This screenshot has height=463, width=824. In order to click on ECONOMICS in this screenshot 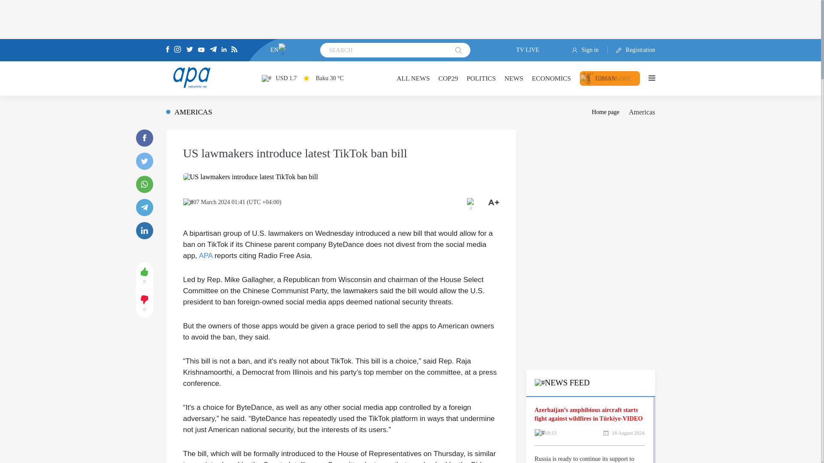, I will do `click(551, 78)`.